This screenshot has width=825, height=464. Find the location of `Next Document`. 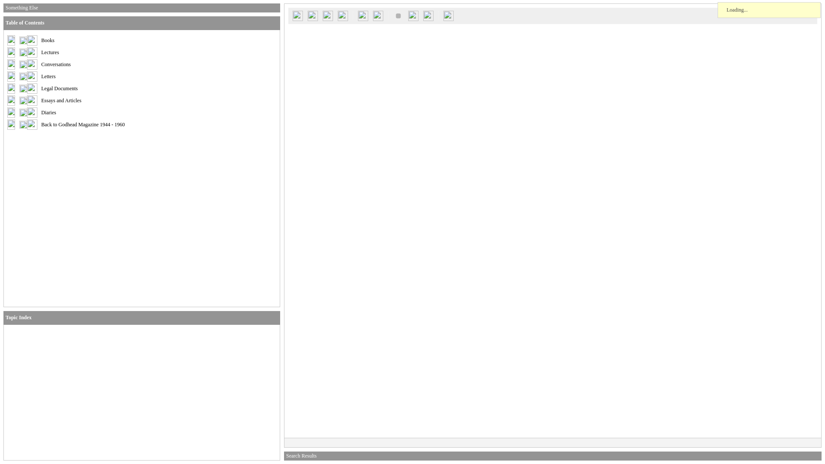

Next Document is located at coordinates (343, 15).